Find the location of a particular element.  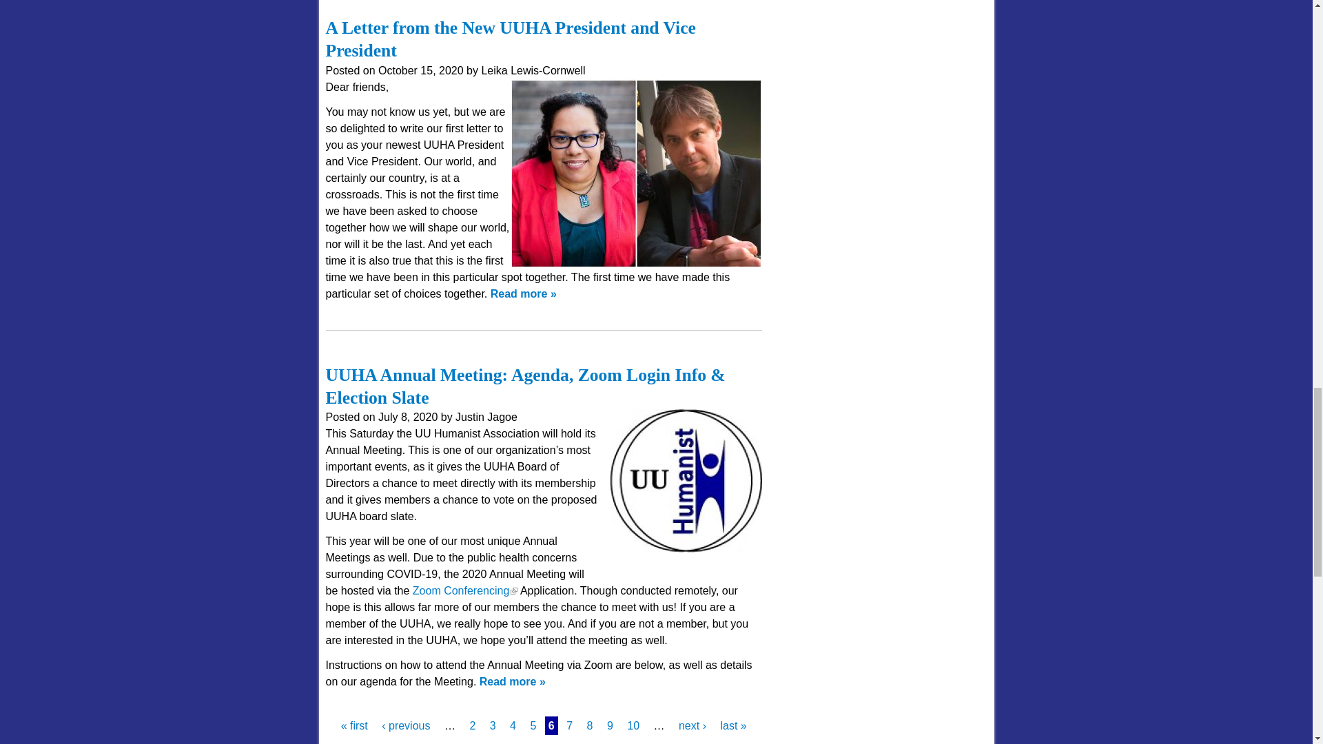

A Letter from the New UUHA President and Vice President is located at coordinates (510, 39).